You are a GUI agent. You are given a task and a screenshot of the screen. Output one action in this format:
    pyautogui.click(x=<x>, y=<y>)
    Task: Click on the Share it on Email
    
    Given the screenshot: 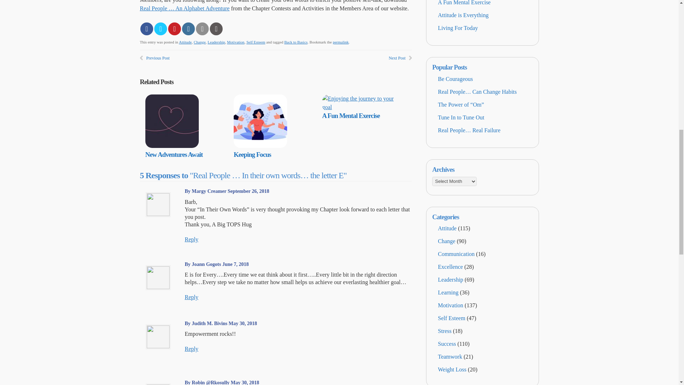 What is the action you would take?
    pyautogui.click(x=202, y=29)
    